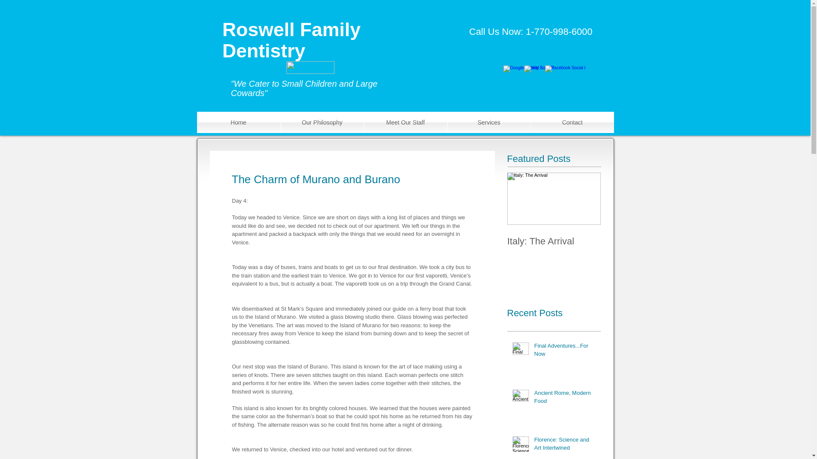 This screenshot has width=817, height=459. Describe the element at coordinates (573, 122) in the screenshot. I see `Contact` at that location.